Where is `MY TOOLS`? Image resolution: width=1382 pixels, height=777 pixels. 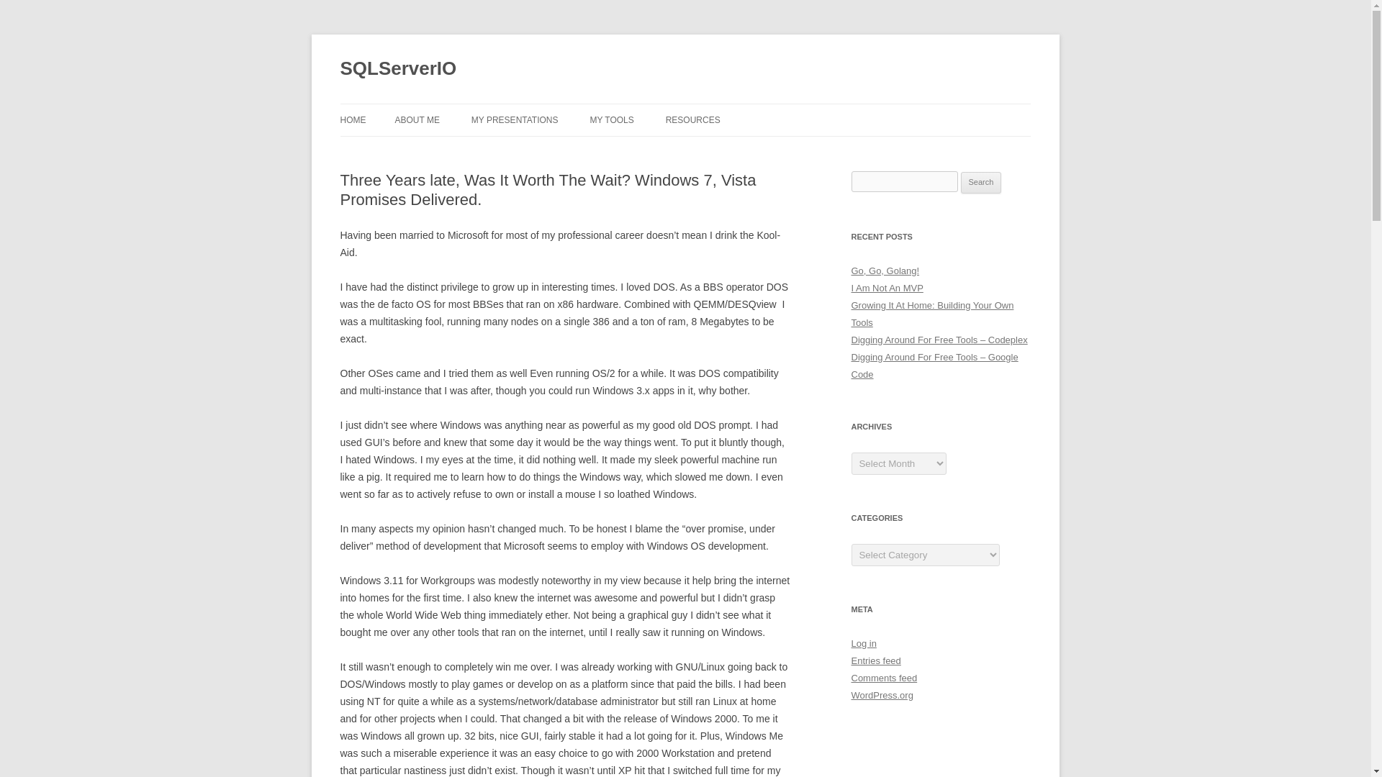
MY TOOLS is located at coordinates (611, 119).